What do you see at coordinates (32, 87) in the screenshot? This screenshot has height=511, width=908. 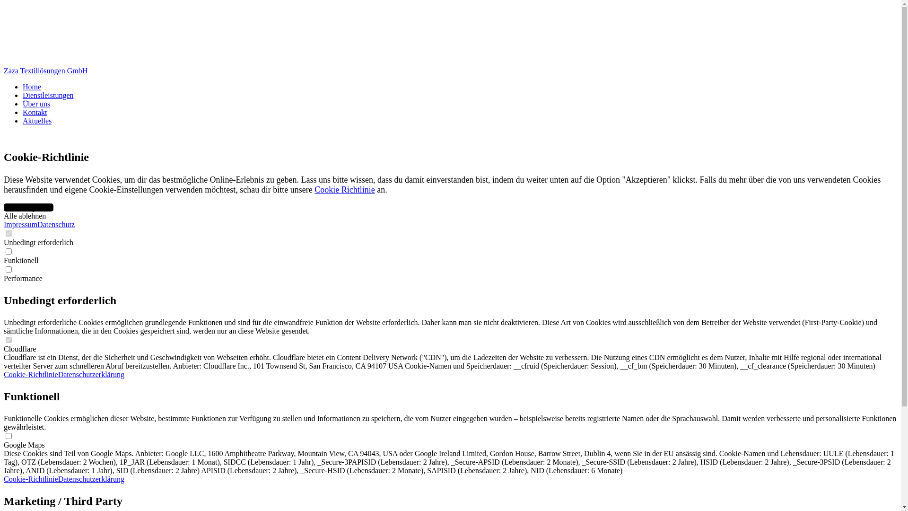 I see `Home` at bounding box center [32, 87].